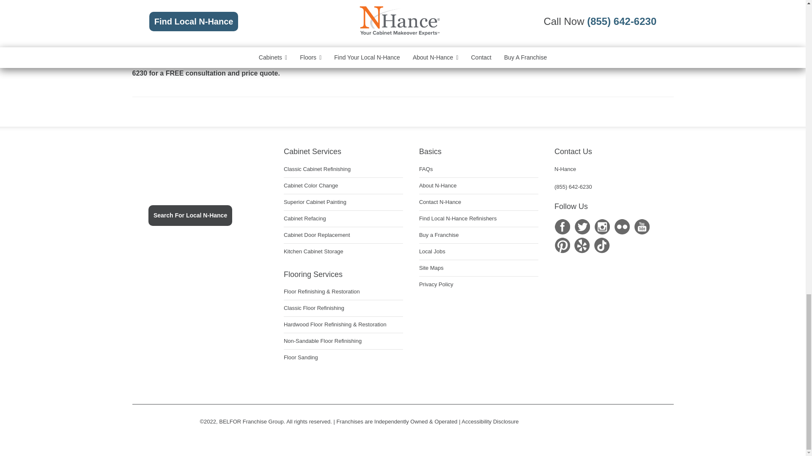 The height and width of the screenshot is (456, 812). I want to click on Search For Local N-Hance, so click(190, 215).